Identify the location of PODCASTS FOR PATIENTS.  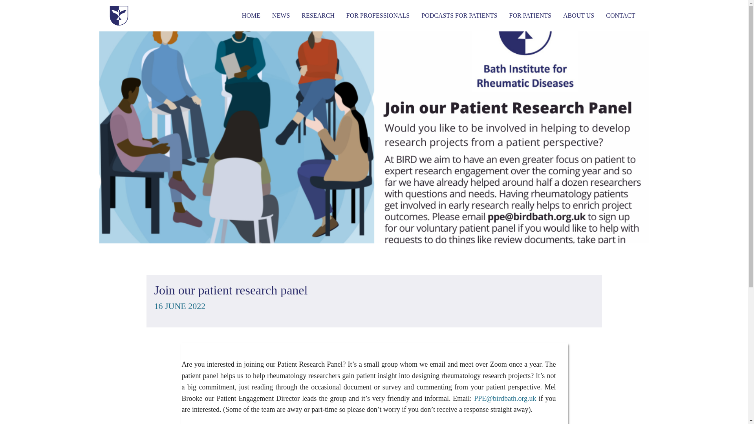
(459, 16).